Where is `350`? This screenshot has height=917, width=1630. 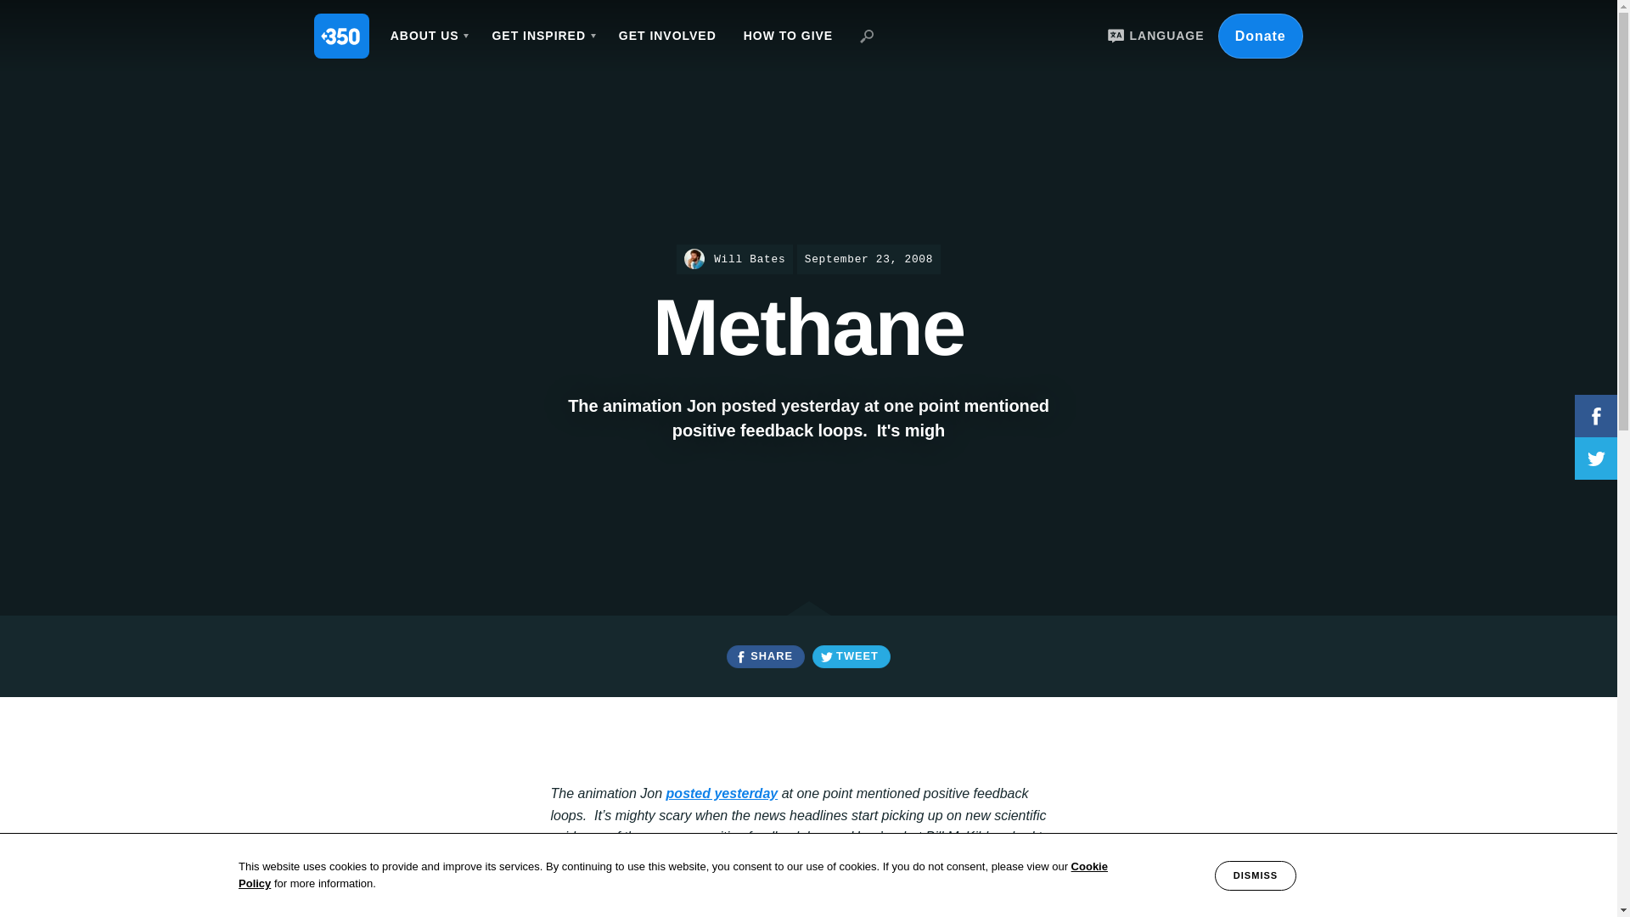 350 is located at coordinates (341, 36).